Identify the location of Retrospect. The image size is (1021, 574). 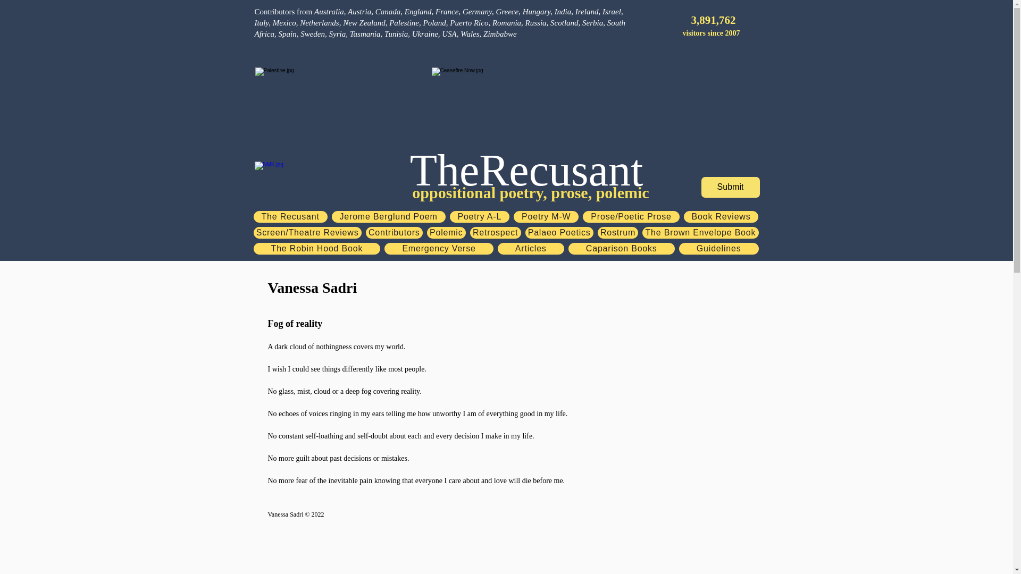
(495, 233).